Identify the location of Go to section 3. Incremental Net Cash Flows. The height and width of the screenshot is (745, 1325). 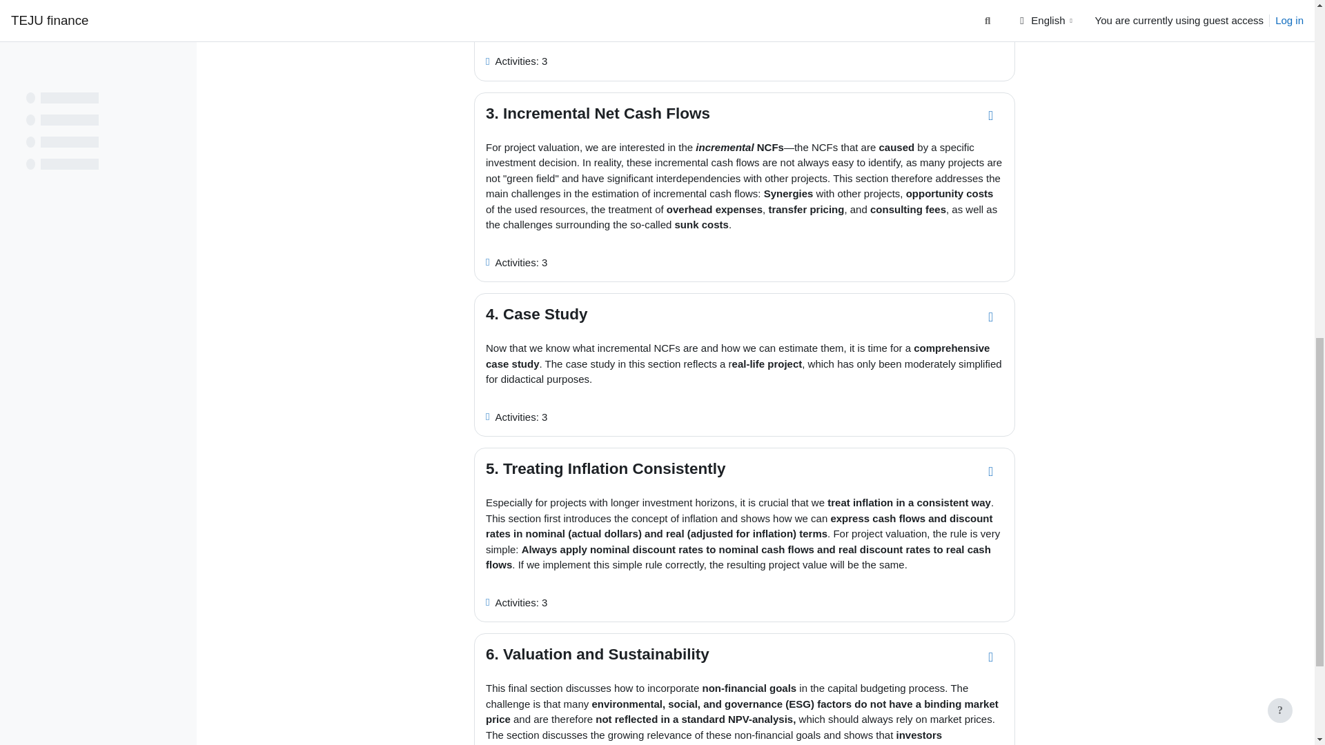
(991, 116).